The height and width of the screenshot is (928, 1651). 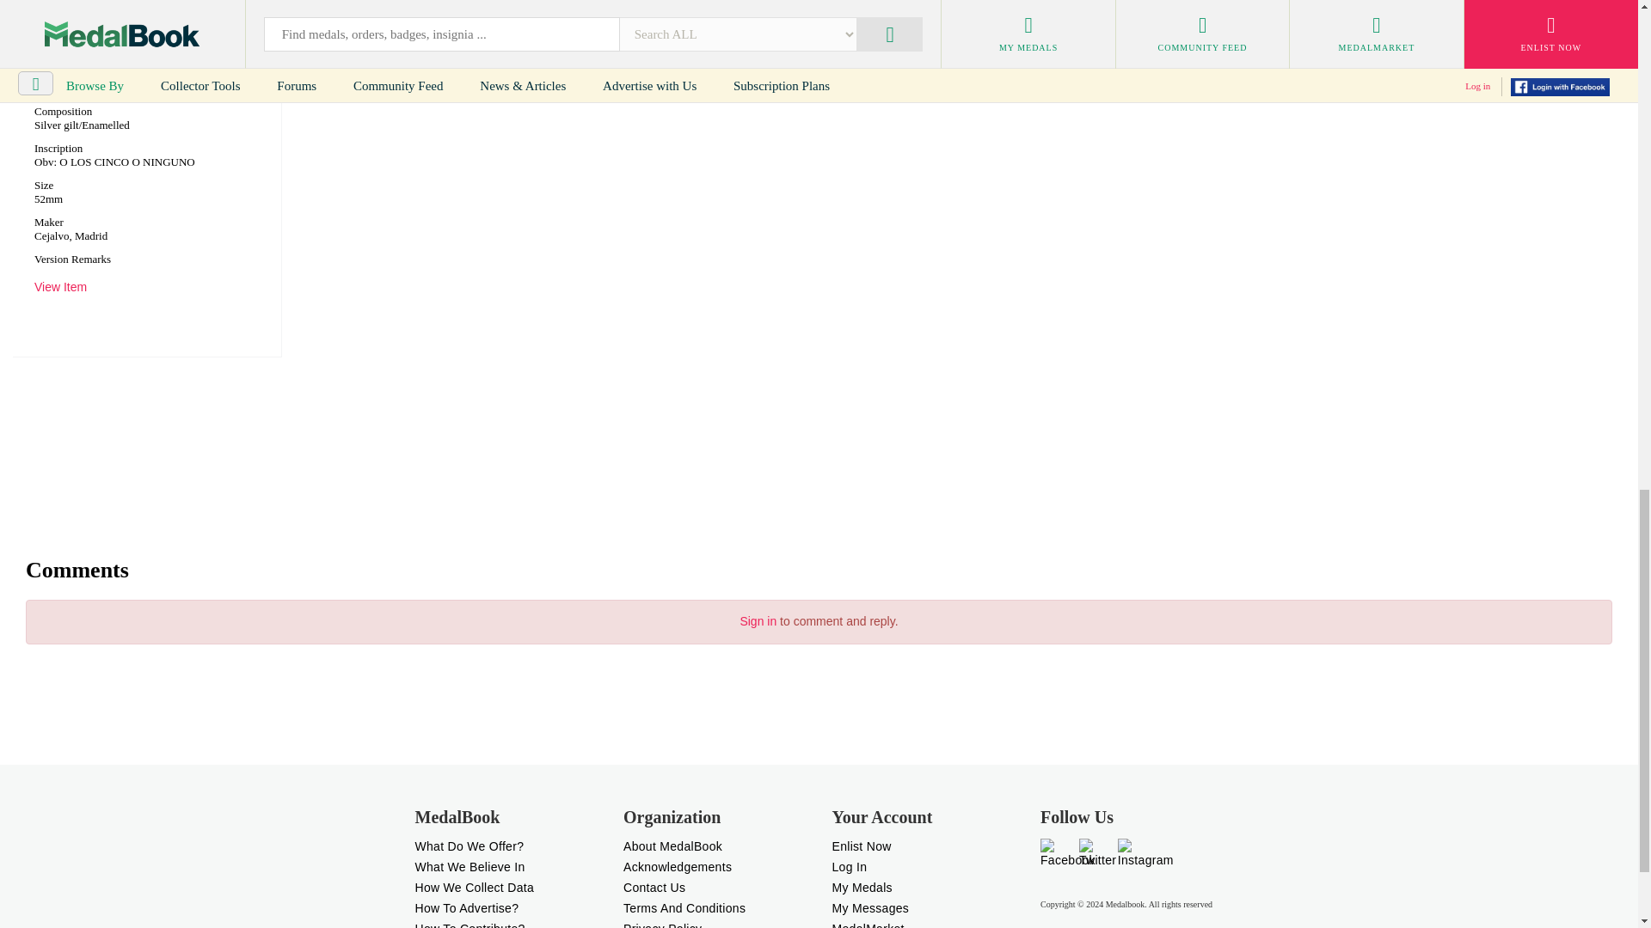 I want to click on Acknowledgements, so click(x=678, y=867).